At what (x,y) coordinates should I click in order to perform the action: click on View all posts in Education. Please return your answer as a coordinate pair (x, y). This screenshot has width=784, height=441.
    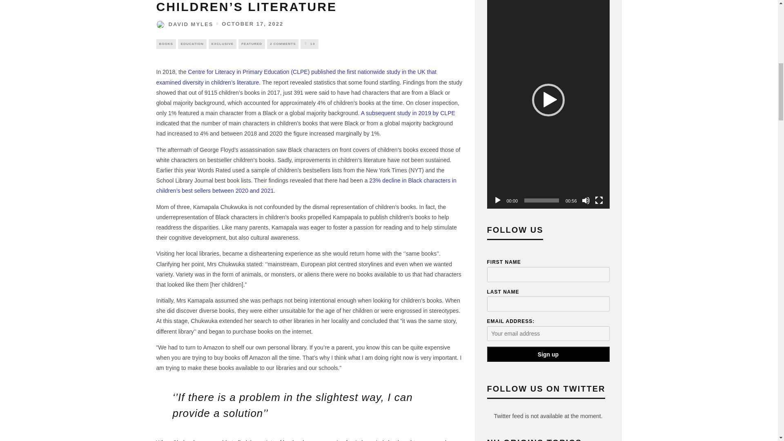
    Looking at the image, I should click on (192, 44).